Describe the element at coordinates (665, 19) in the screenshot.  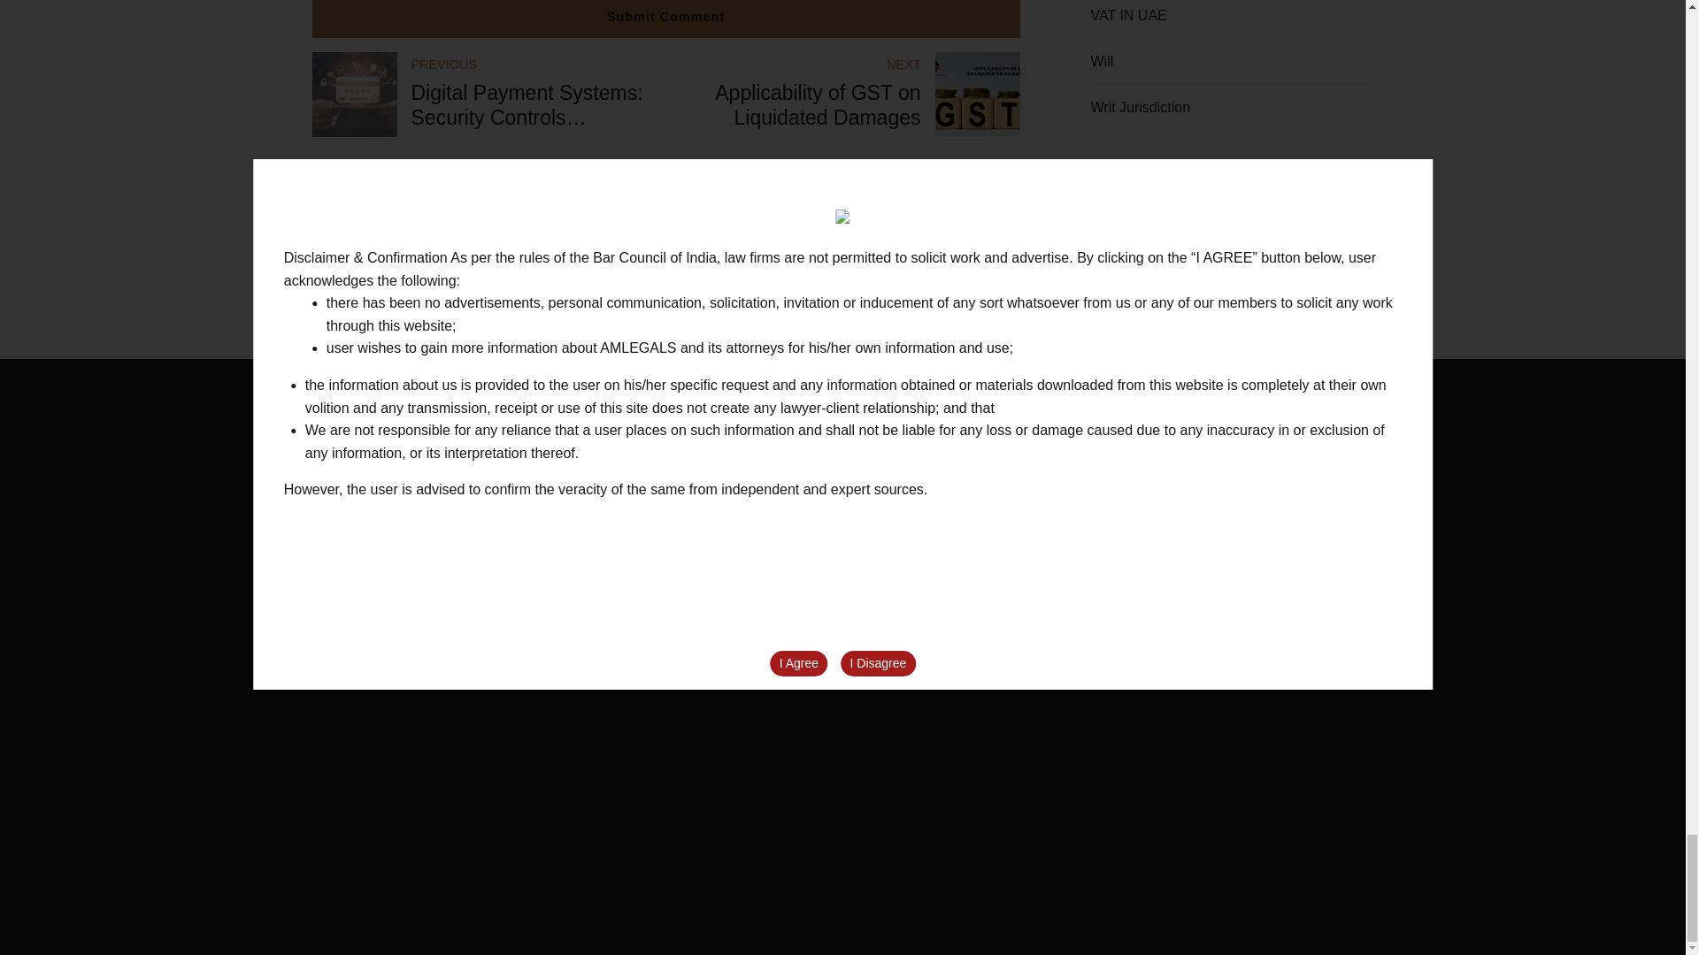
I see `Submit Comment` at that location.